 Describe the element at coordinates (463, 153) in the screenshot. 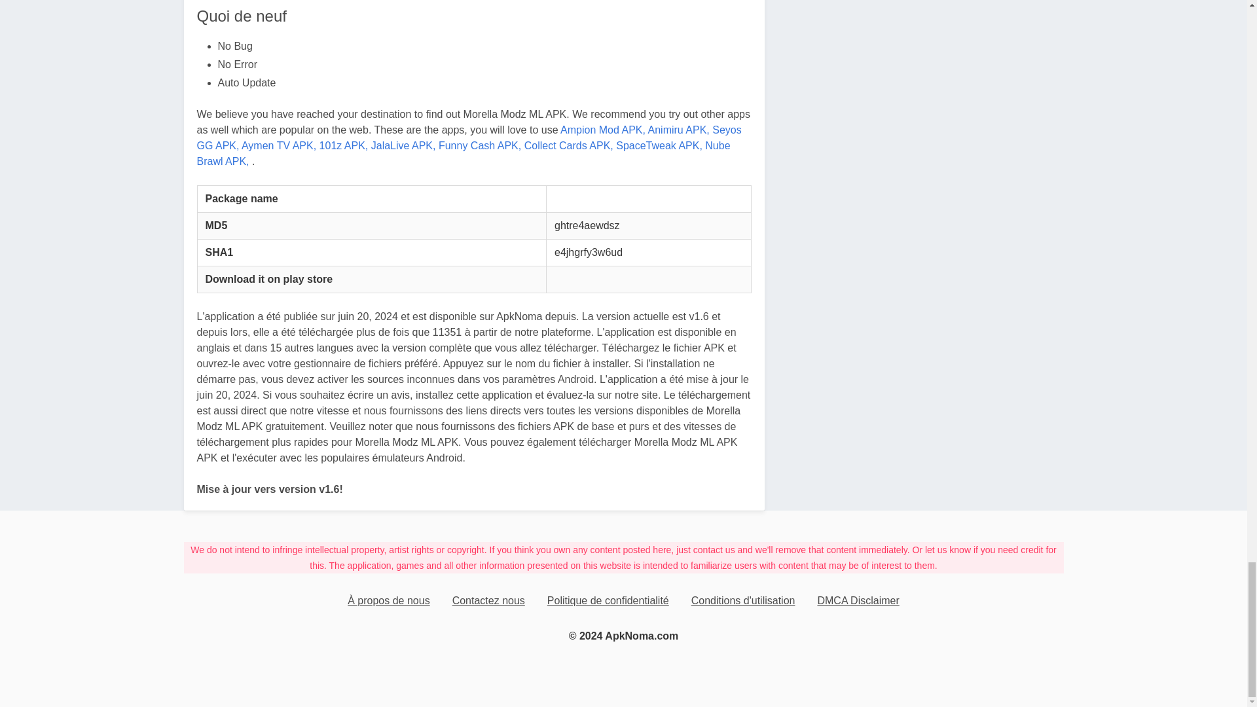

I see `Nube Brawl APK APK` at that location.